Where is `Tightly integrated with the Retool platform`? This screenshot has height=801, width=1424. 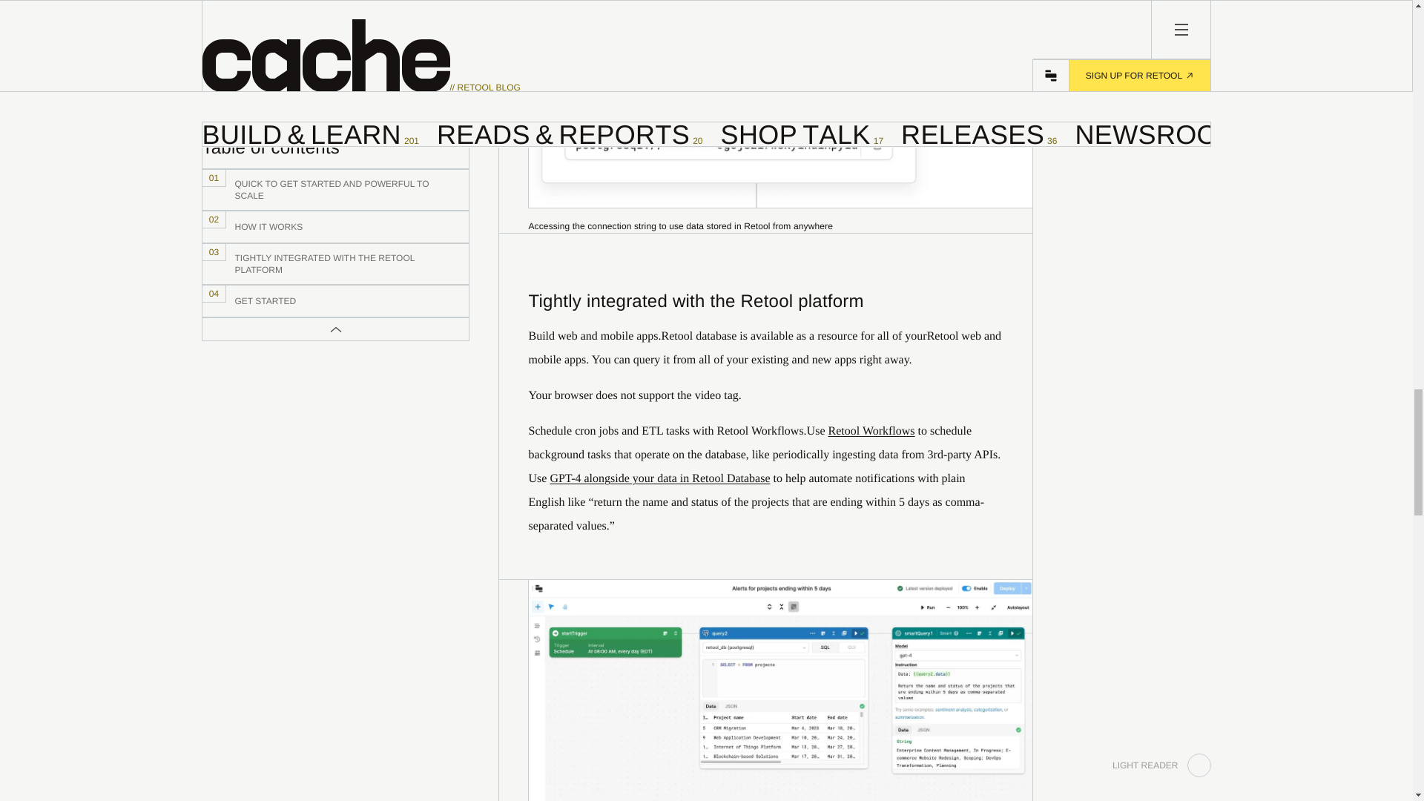 Tightly integrated with the Retool platform is located at coordinates (765, 294).